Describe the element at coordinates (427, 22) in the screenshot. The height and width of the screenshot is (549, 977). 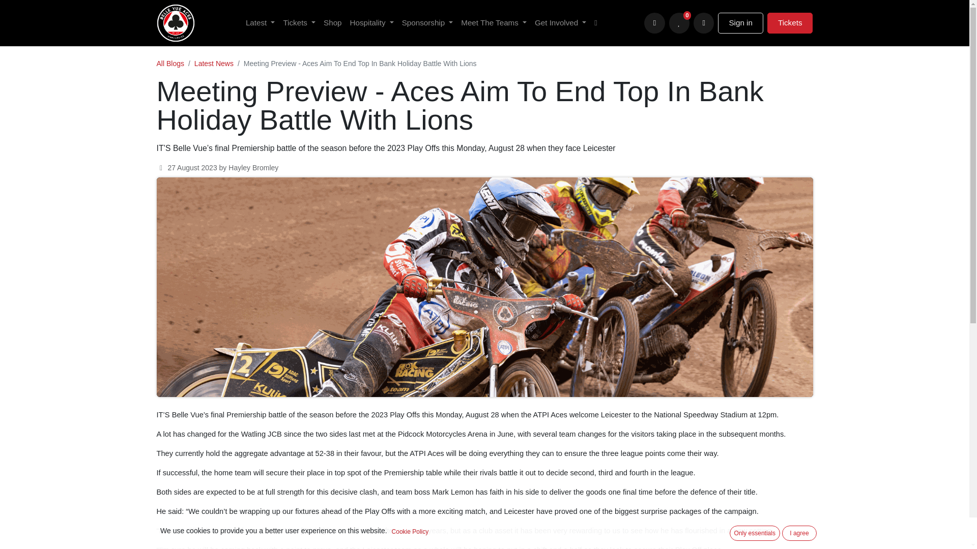
I see `Sponsorship` at that location.